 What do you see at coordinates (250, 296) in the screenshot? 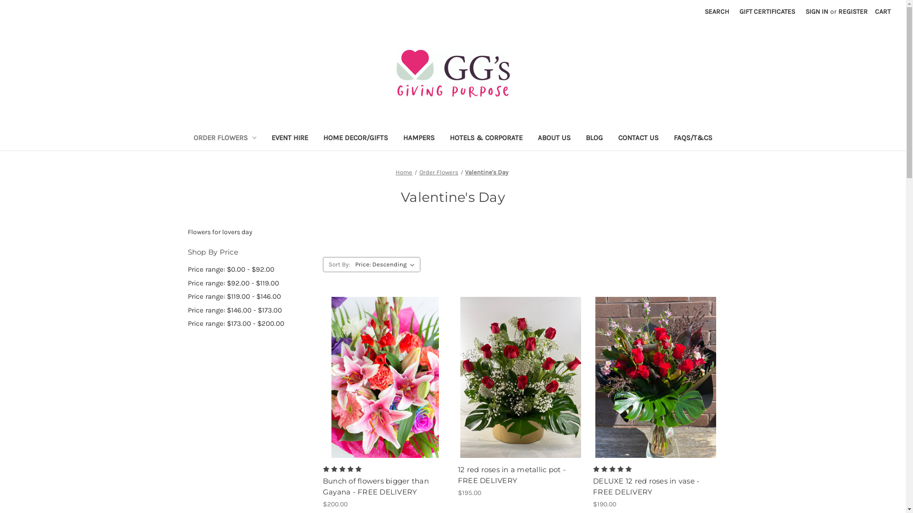
I see `Price range: $119.00 - $146.00` at bounding box center [250, 296].